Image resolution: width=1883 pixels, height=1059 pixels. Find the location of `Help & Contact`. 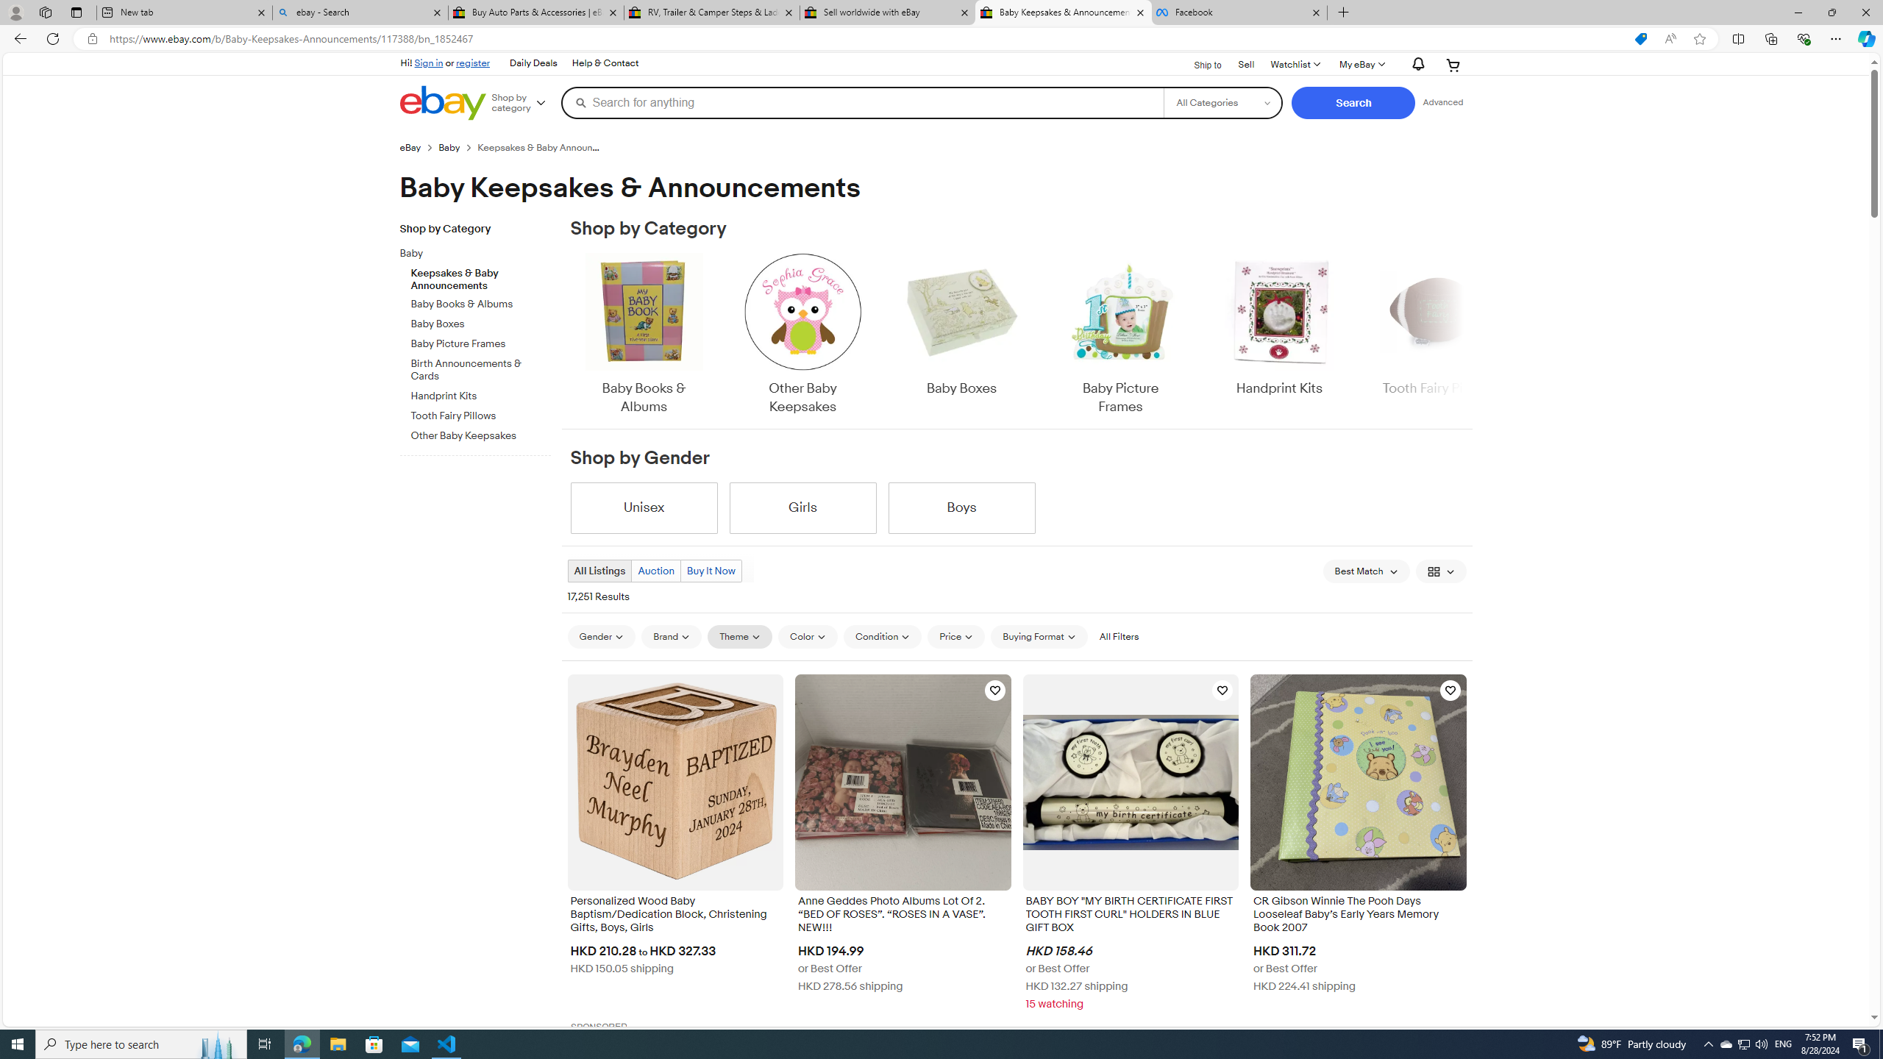

Help & Contact is located at coordinates (605, 63).